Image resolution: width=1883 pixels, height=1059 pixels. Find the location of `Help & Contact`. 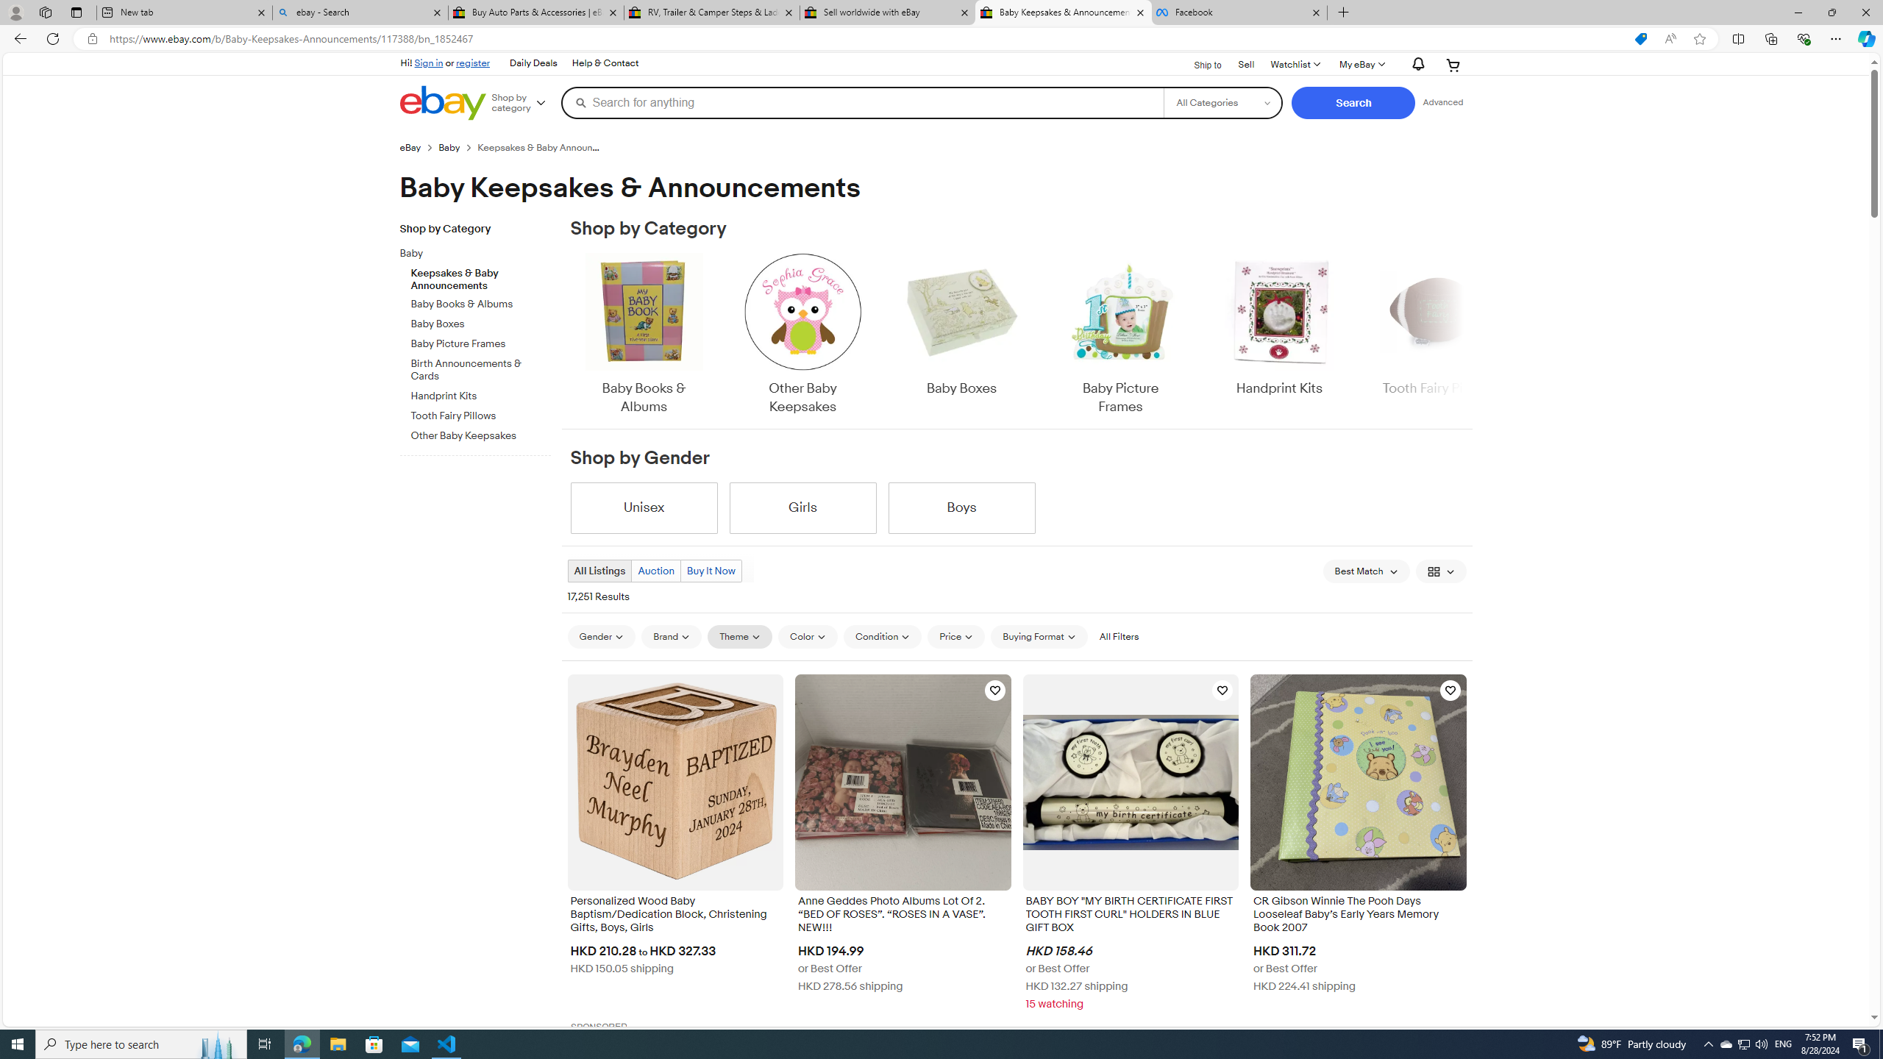

Help & Contact is located at coordinates (605, 63).